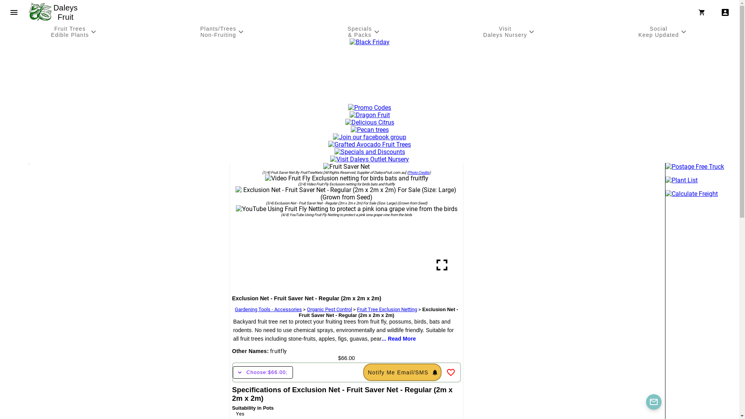  What do you see at coordinates (369, 42) in the screenshot?
I see `Black Friday` at bounding box center [369, 42].